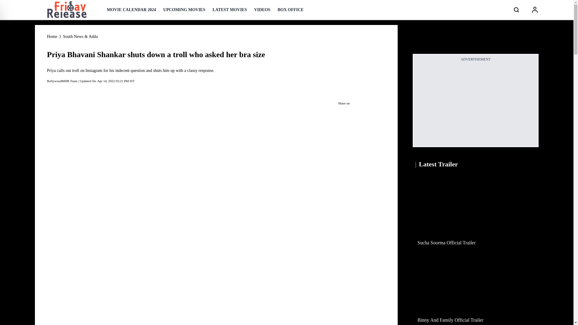  Describe the element at coordinates (262, 10) in the screenshot. I see `VIDEOS` at that location.